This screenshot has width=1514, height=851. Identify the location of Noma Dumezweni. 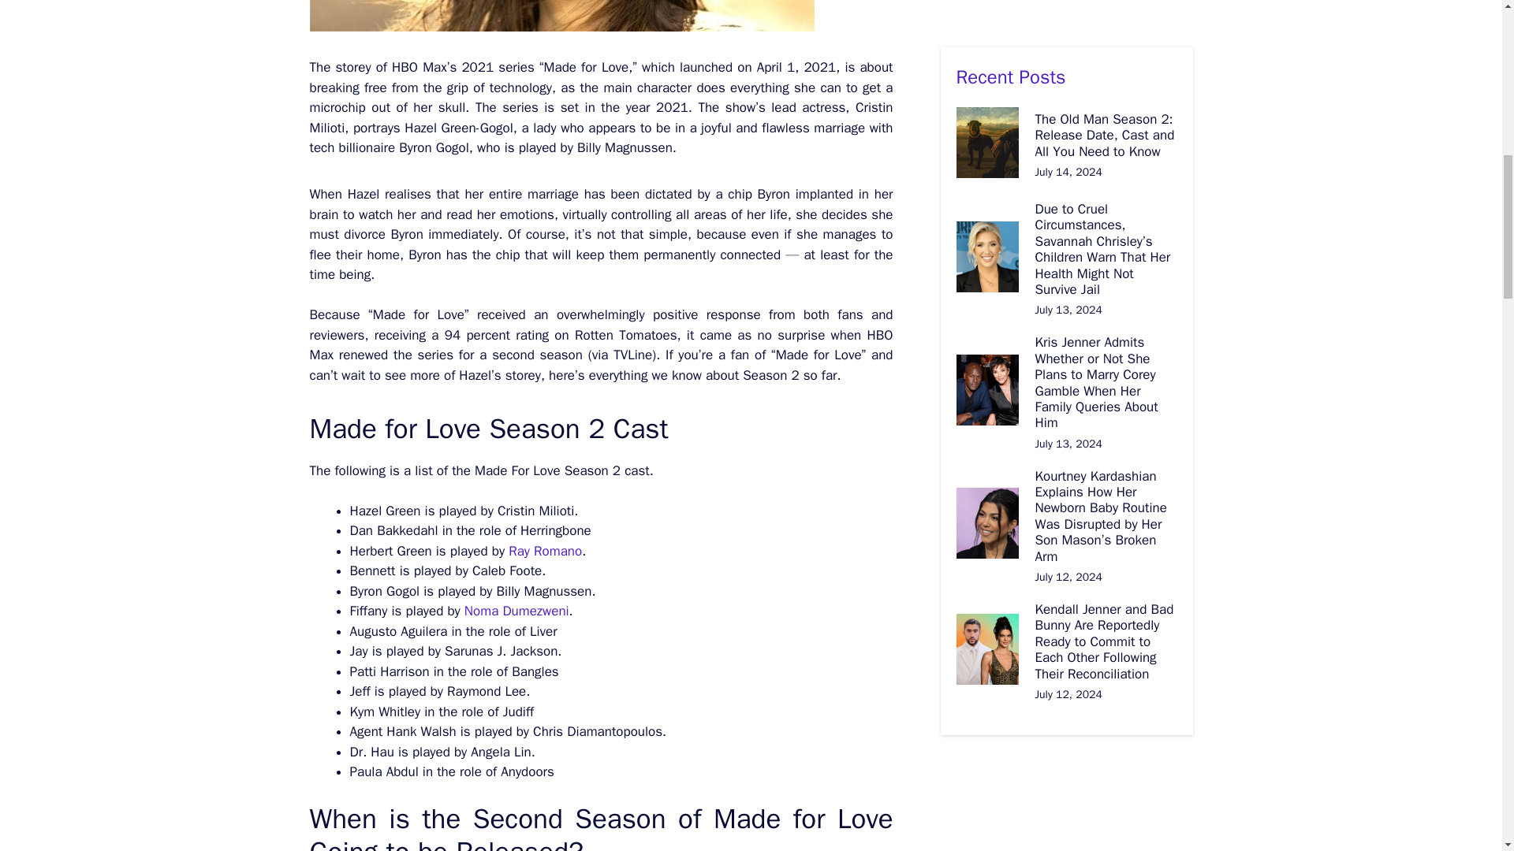
(516, 611).